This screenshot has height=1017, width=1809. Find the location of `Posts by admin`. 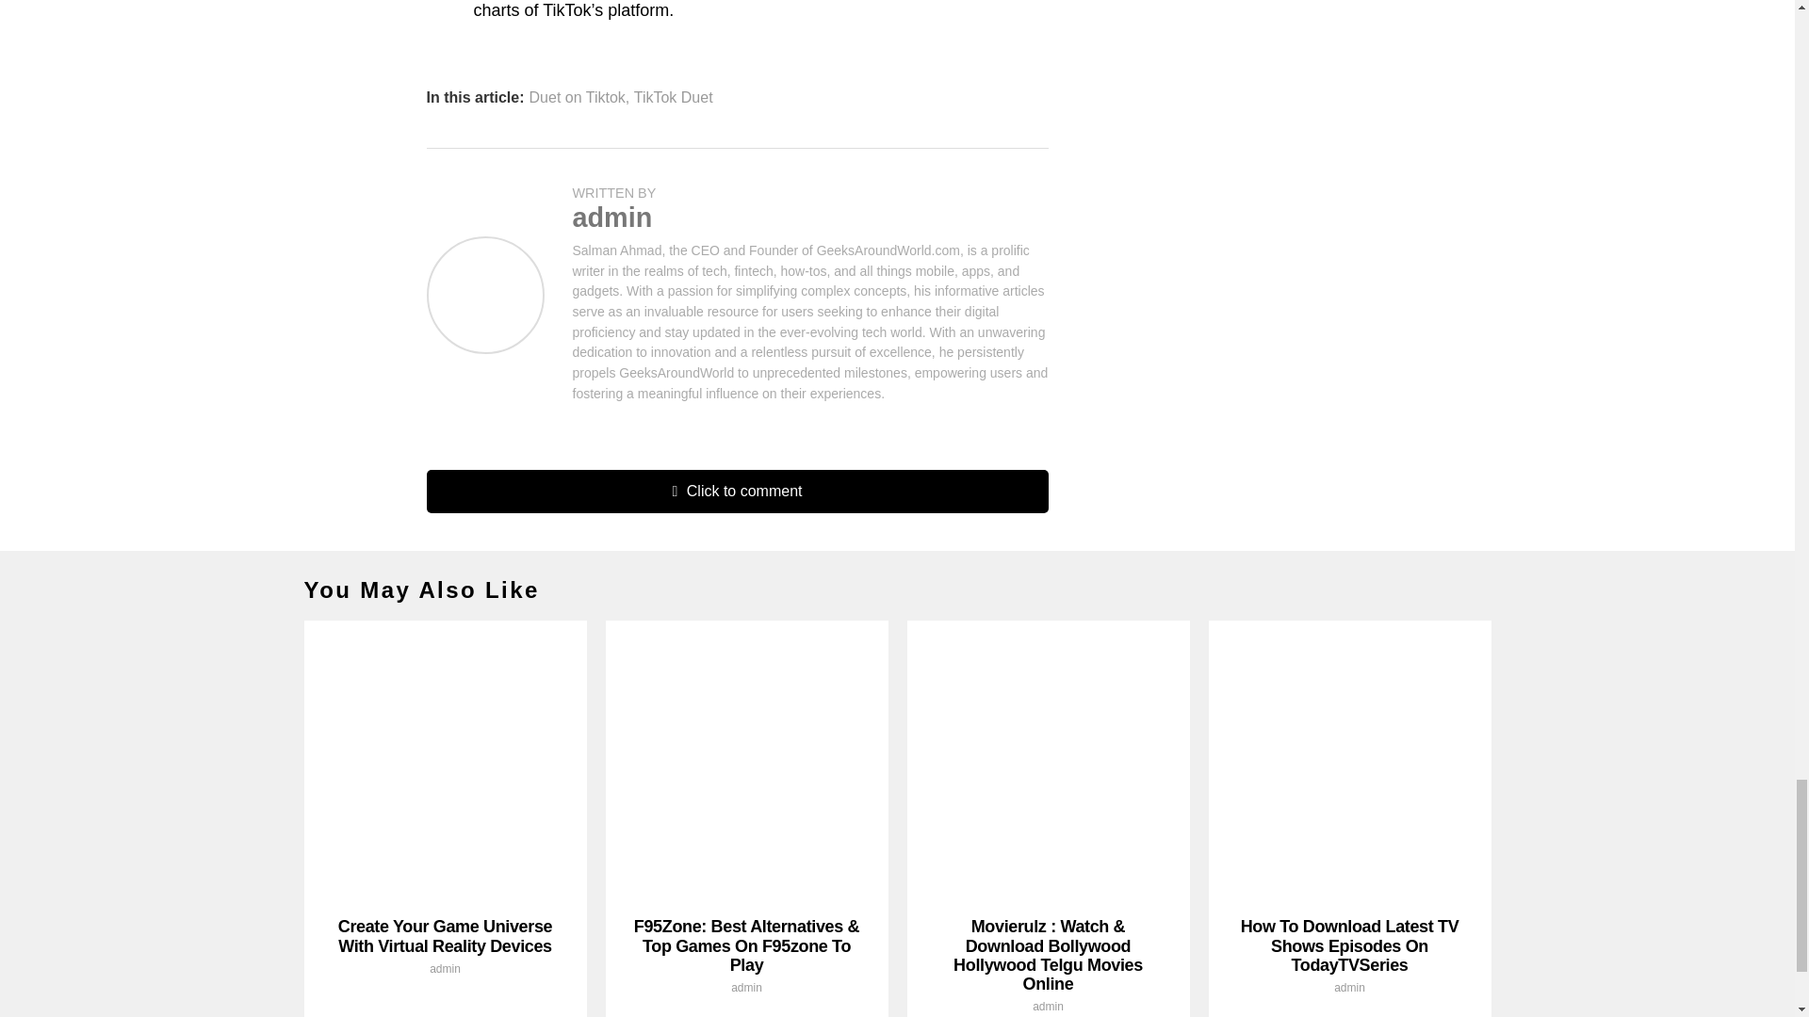

Posts by admin is located at coordinates (612, 217).